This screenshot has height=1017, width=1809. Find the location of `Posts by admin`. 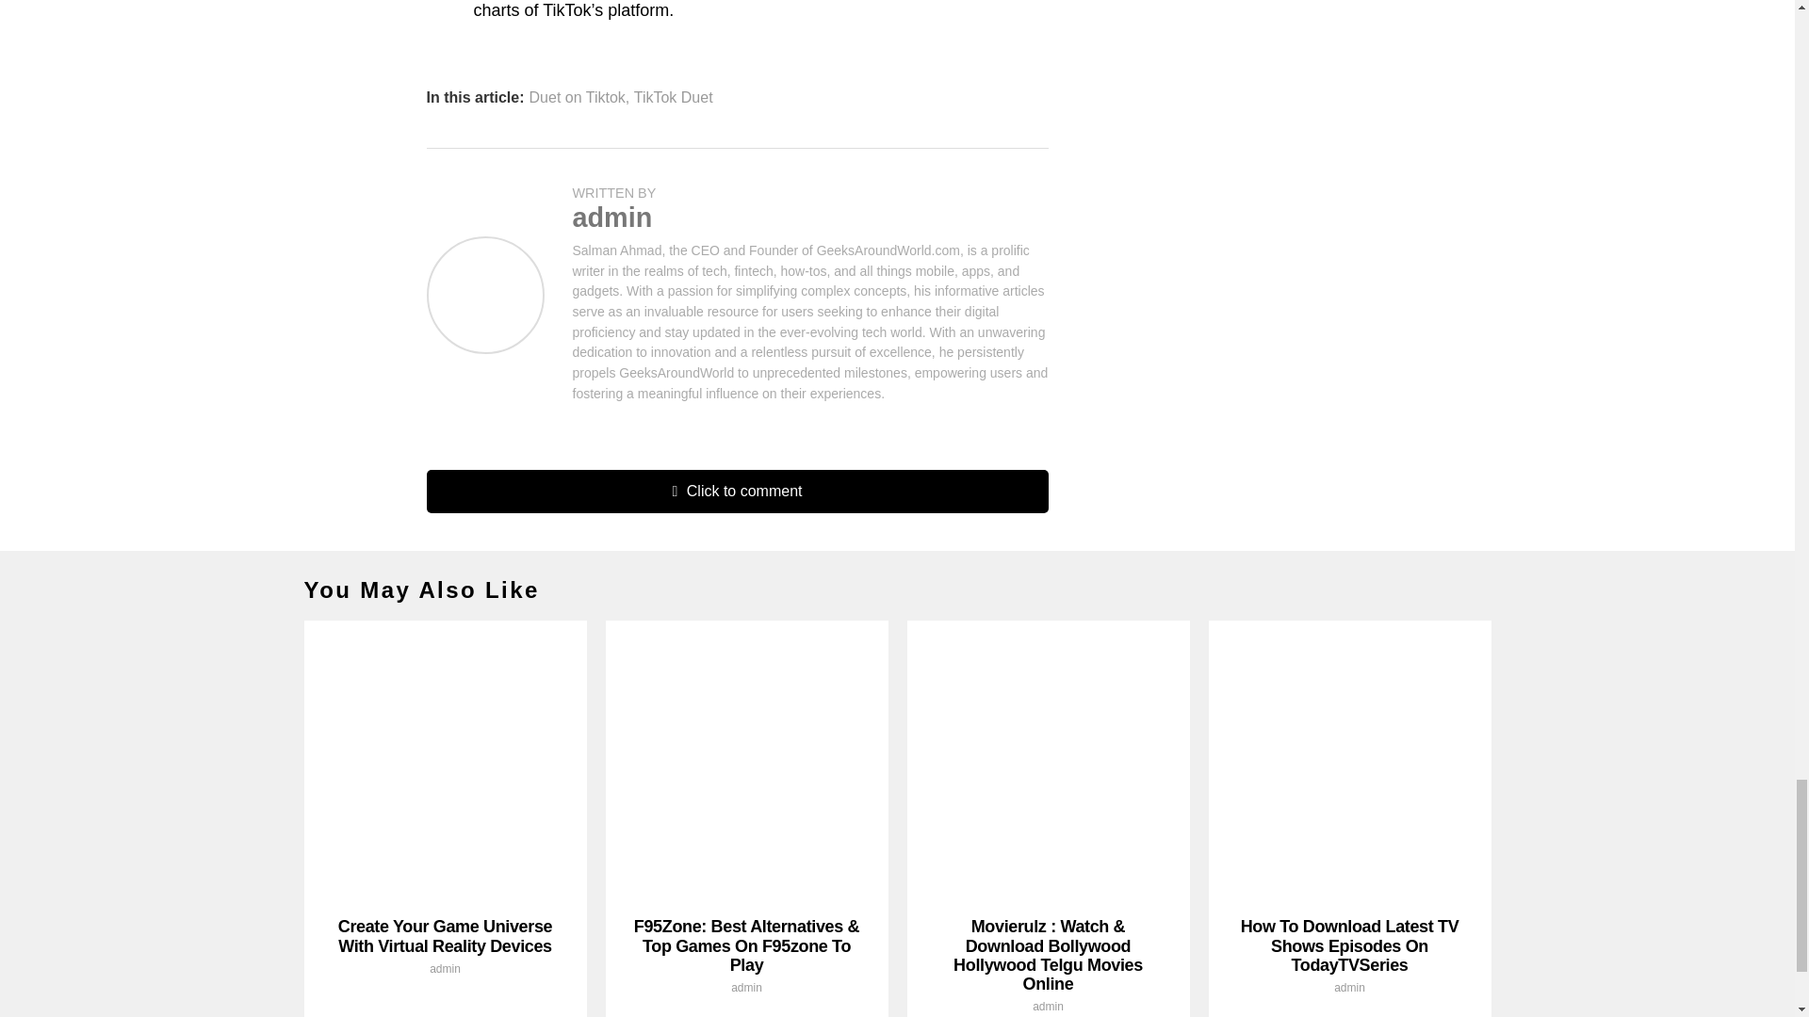

Posts by admin is located at coordinates (612, 217).